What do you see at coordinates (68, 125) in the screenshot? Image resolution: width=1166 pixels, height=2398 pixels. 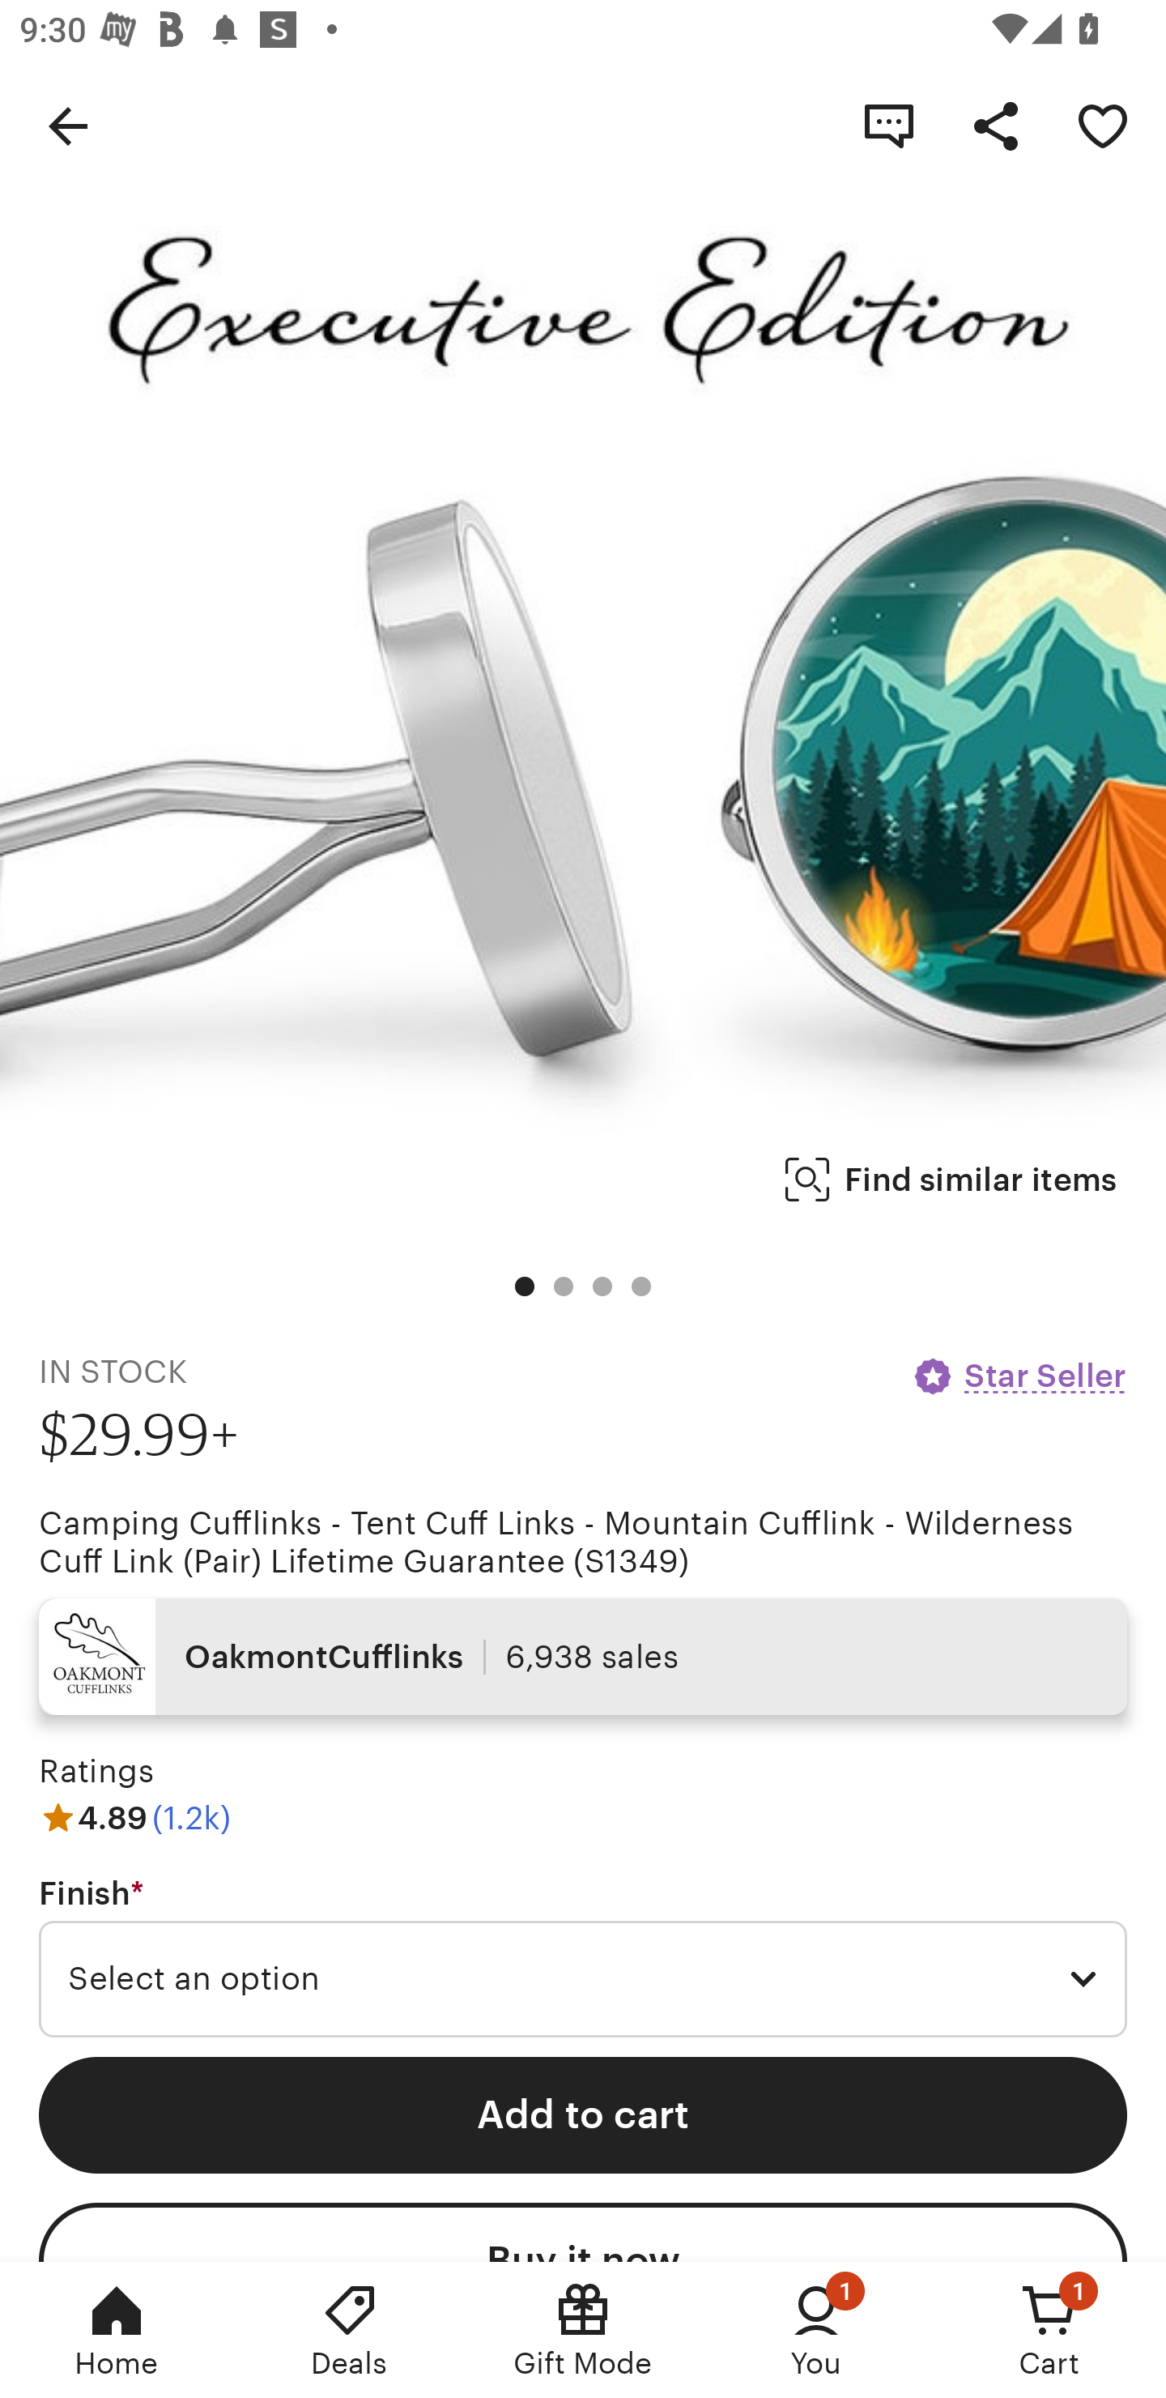 I see `Navigate up` at bounding box center [68, 125].